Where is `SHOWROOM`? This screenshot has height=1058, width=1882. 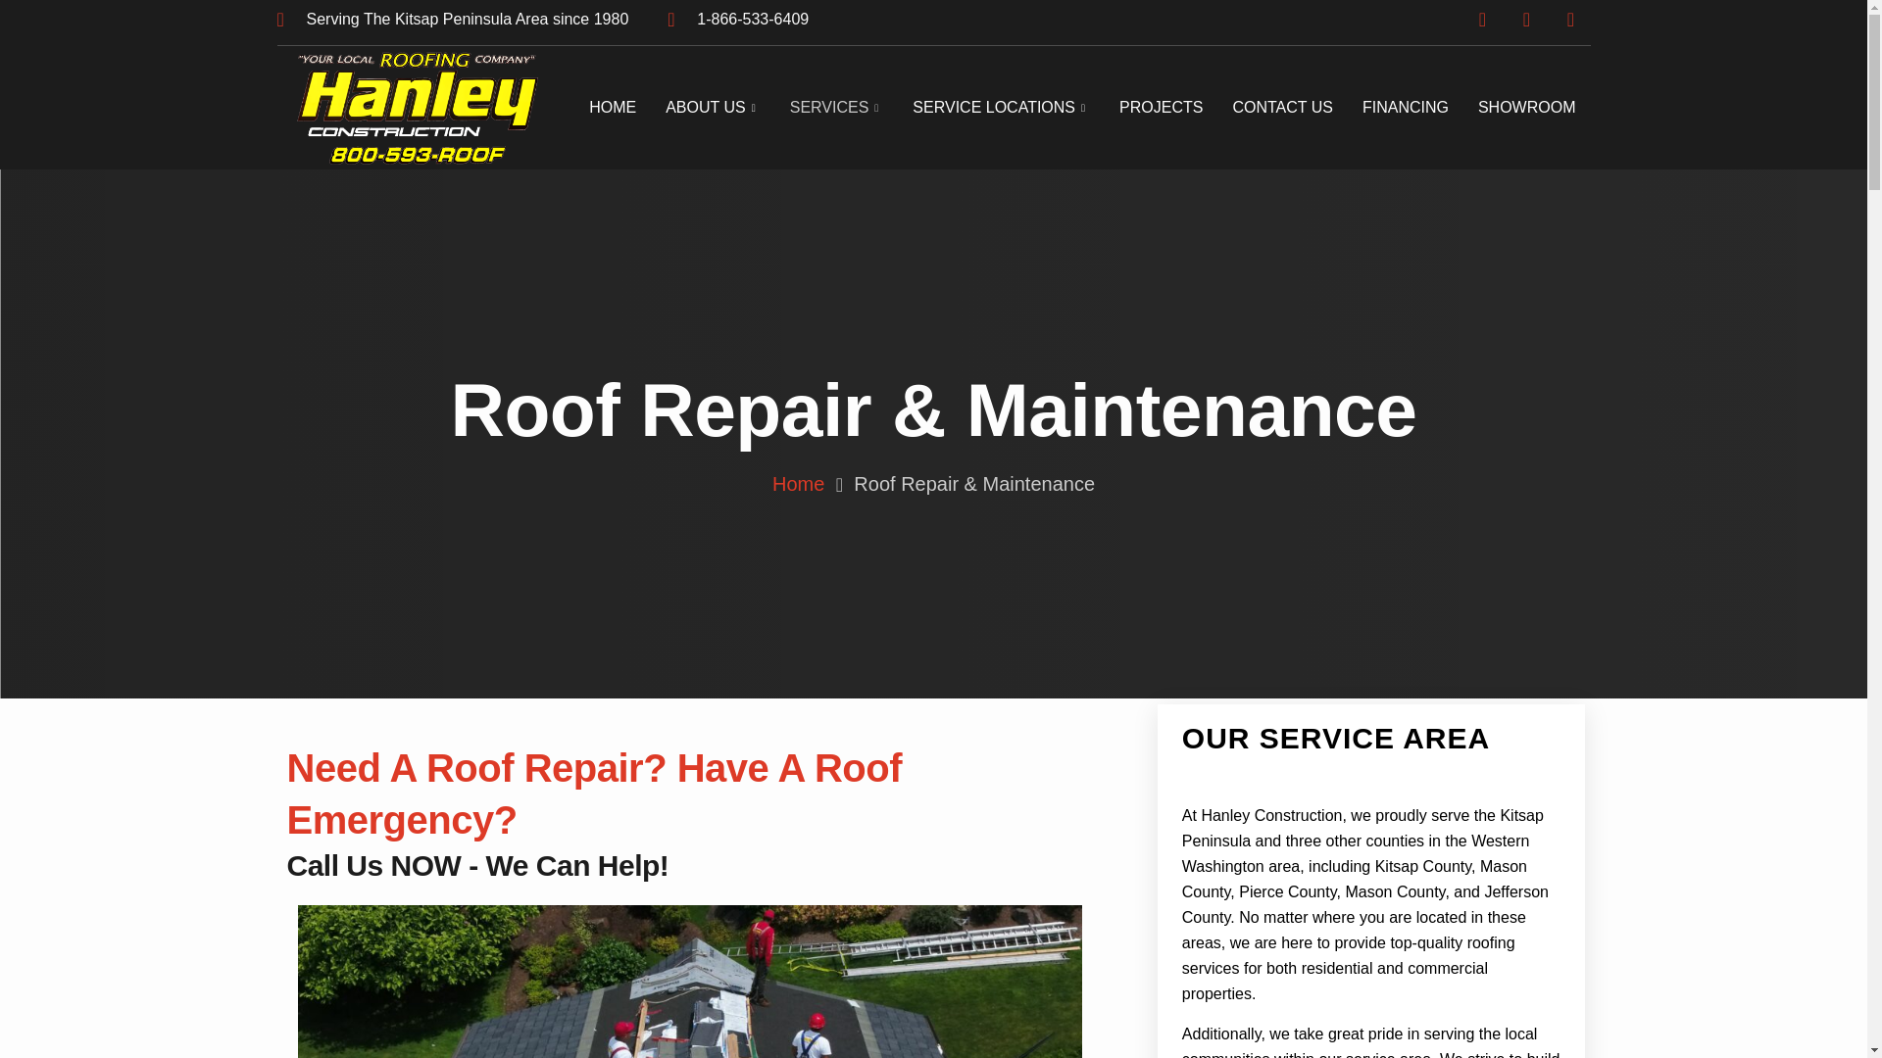
SHOWROOM is located at coordinates (1527, 109).